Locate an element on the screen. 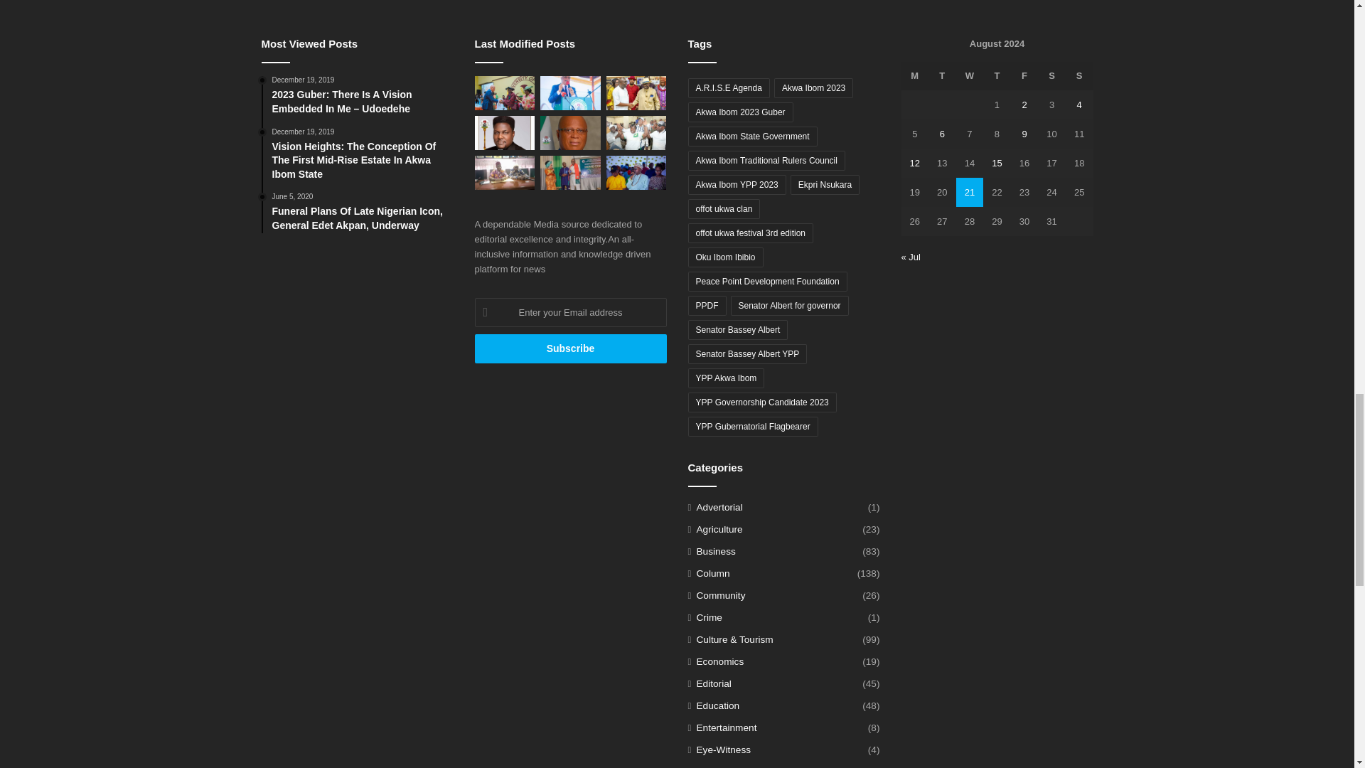 The width and height of the screenshot is (1365, 768). Subscribe is located at coordinates (571, 348).